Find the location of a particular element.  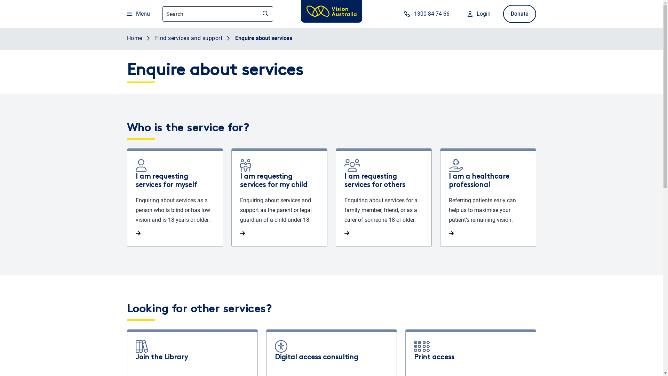

Login is located at coordinates (478, 14).